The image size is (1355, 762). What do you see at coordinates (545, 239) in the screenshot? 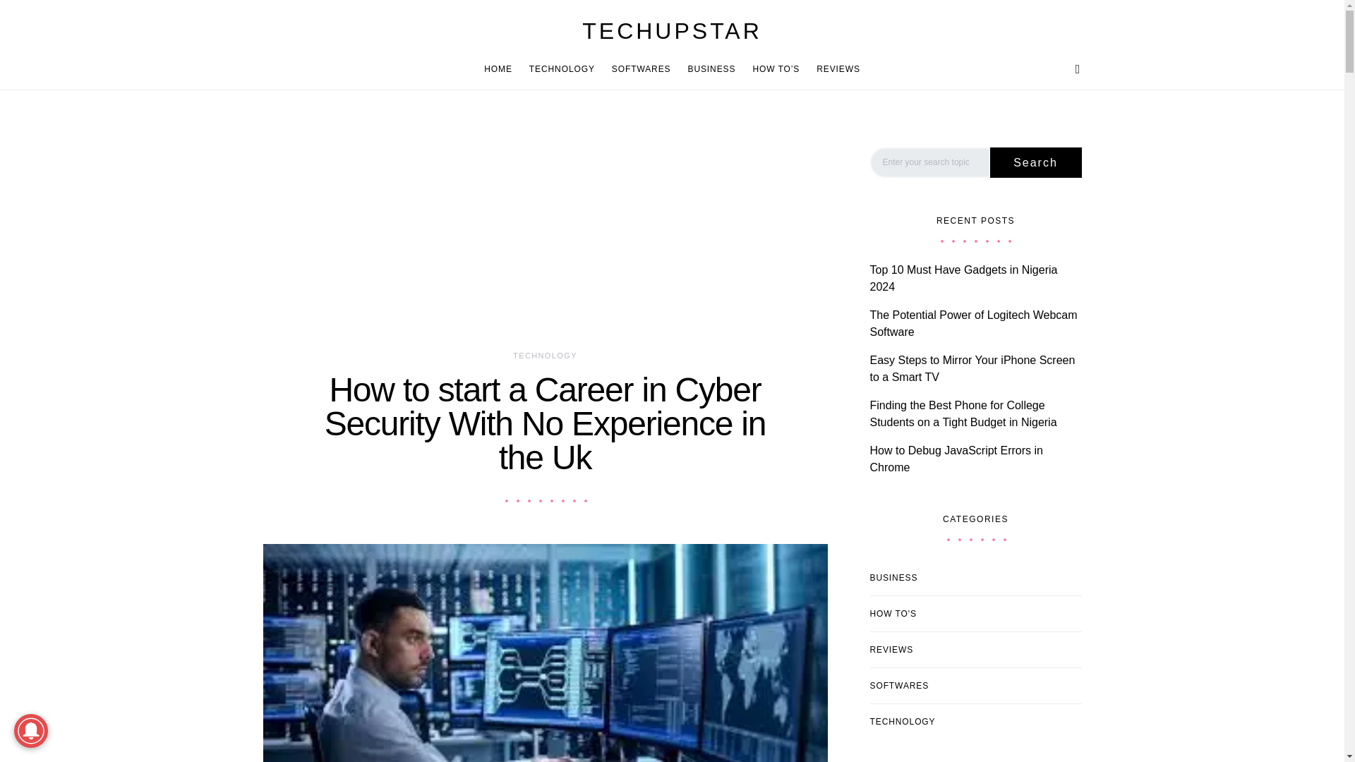
I see `Advertisement` at bounding box center [545, 239].